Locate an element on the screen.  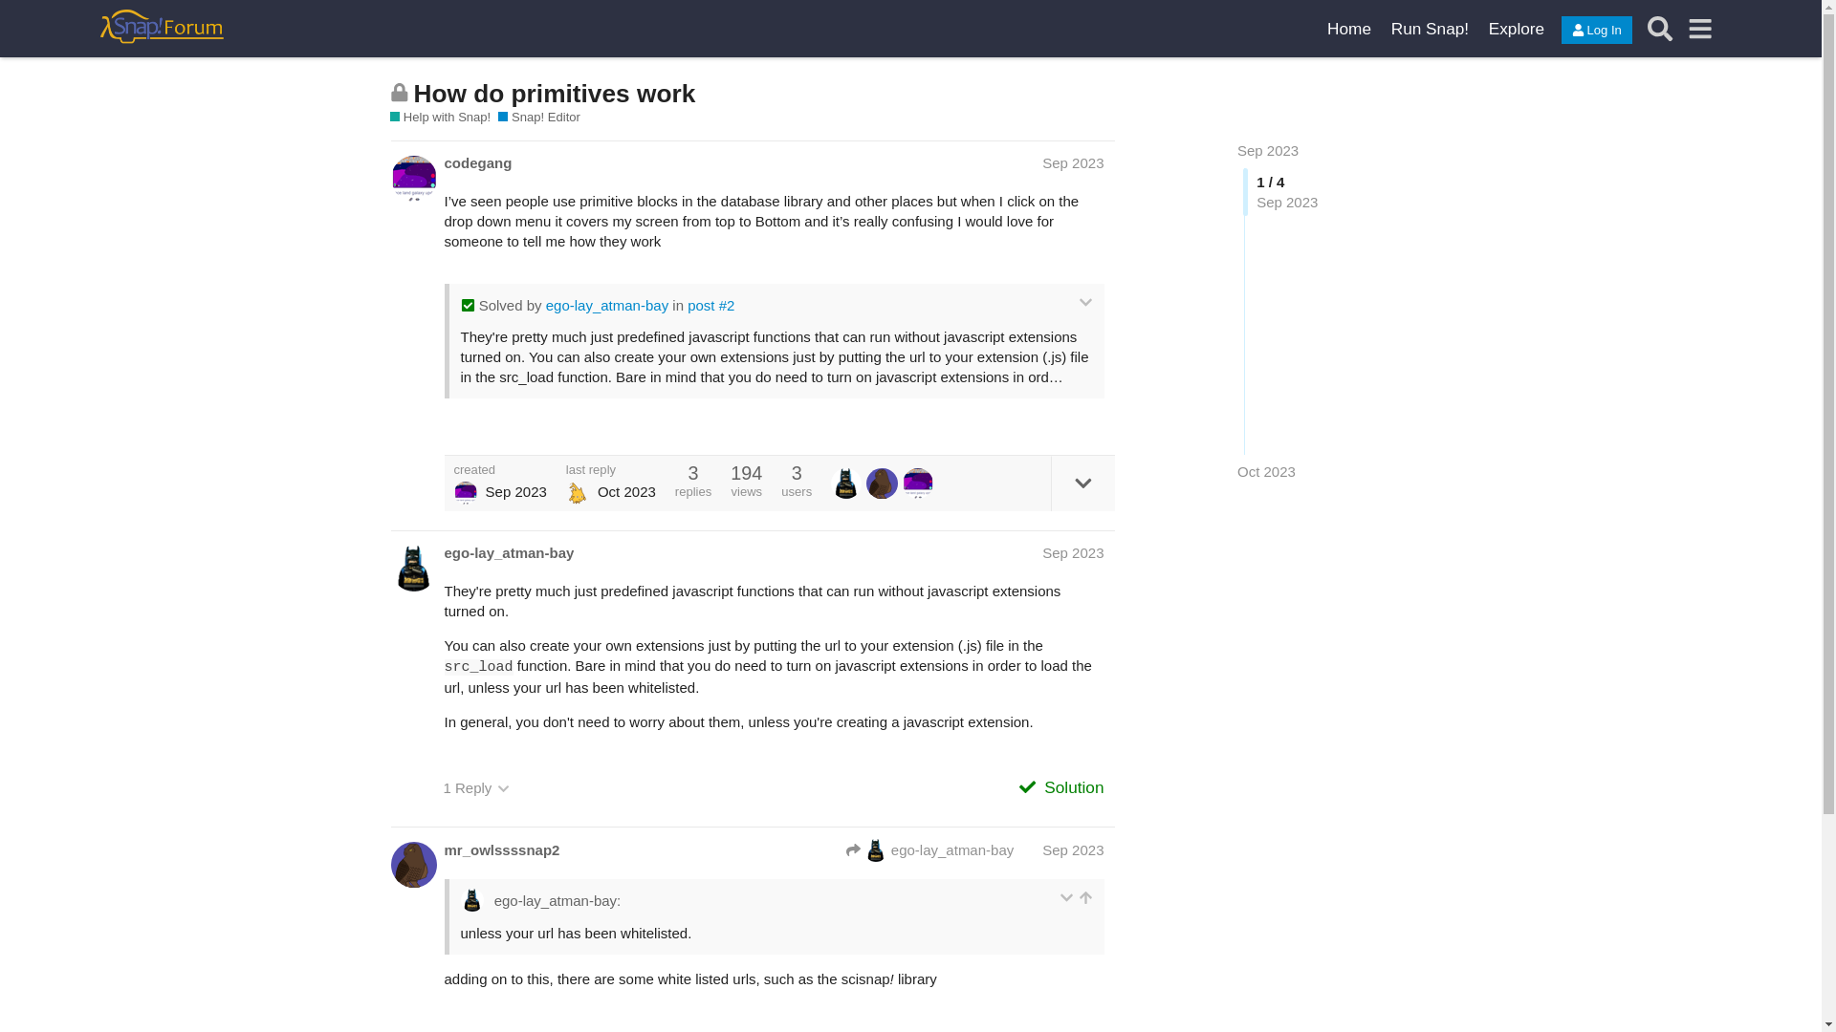
Sep 2023 is located at coordinates (1073, 162).